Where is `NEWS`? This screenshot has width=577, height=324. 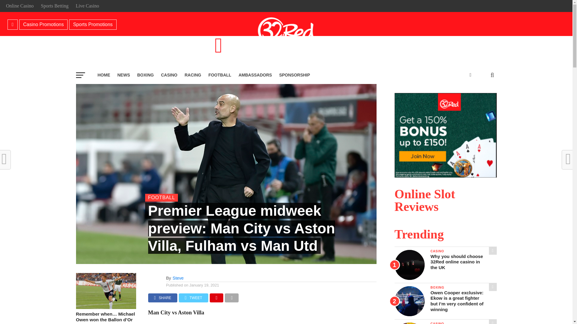
NEWS is located at coordinates (123, 75).